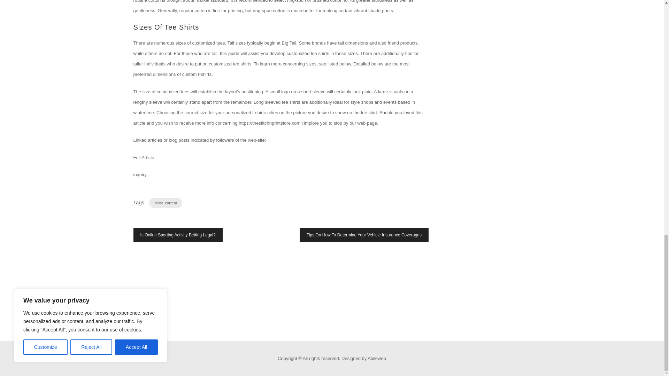 Image resolution: width=669 pixels, height=376 pixels. Describe the element at coordinates (147, 140) in the screenshot. I see `Linked articles` at that location.